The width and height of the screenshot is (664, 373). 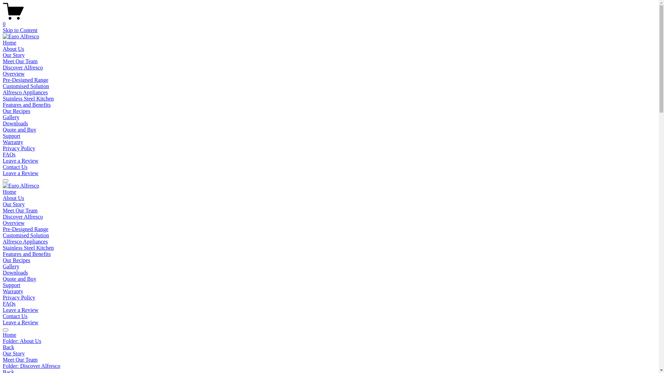 I want to click on Discover Alfresco, so click(x=23, y=217).